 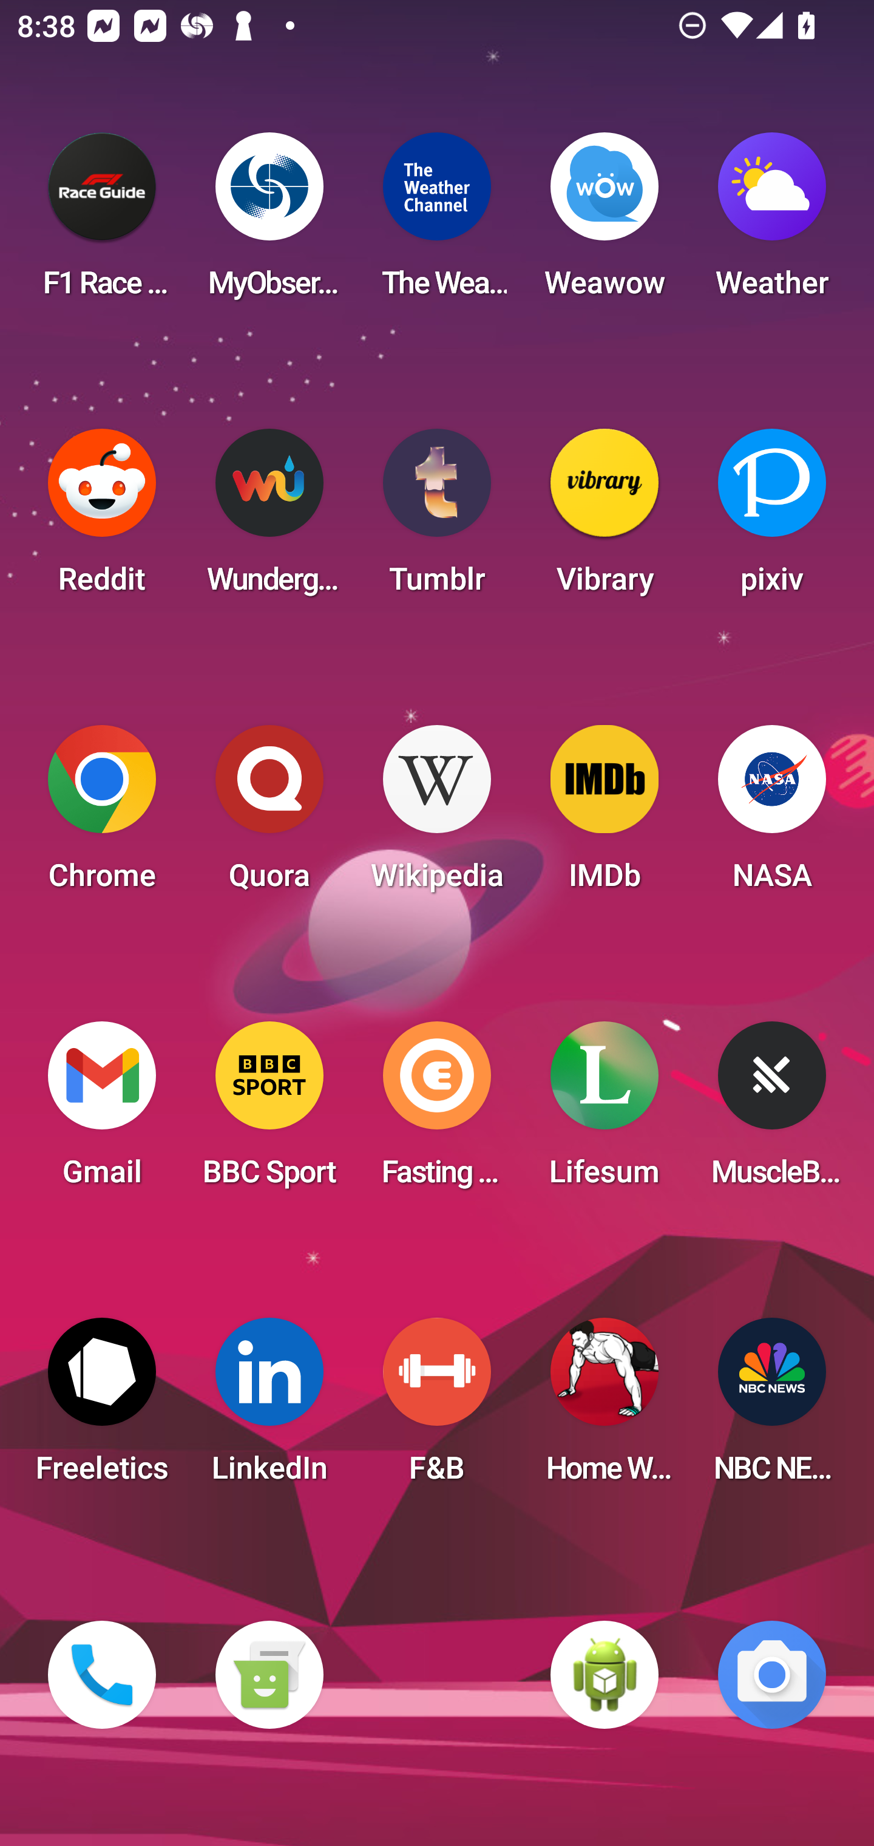 I want to click on The Weather Channel, so click(x=437, y=222).